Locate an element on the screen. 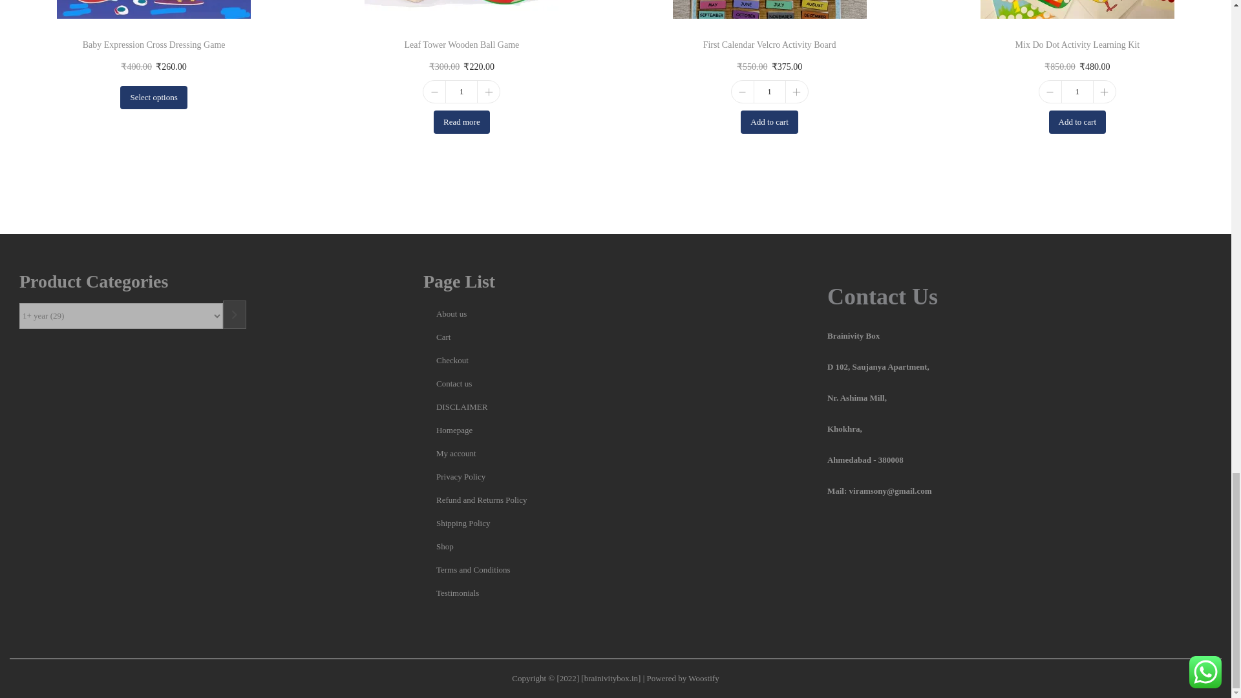  1 is located at coordinates (461, 92).